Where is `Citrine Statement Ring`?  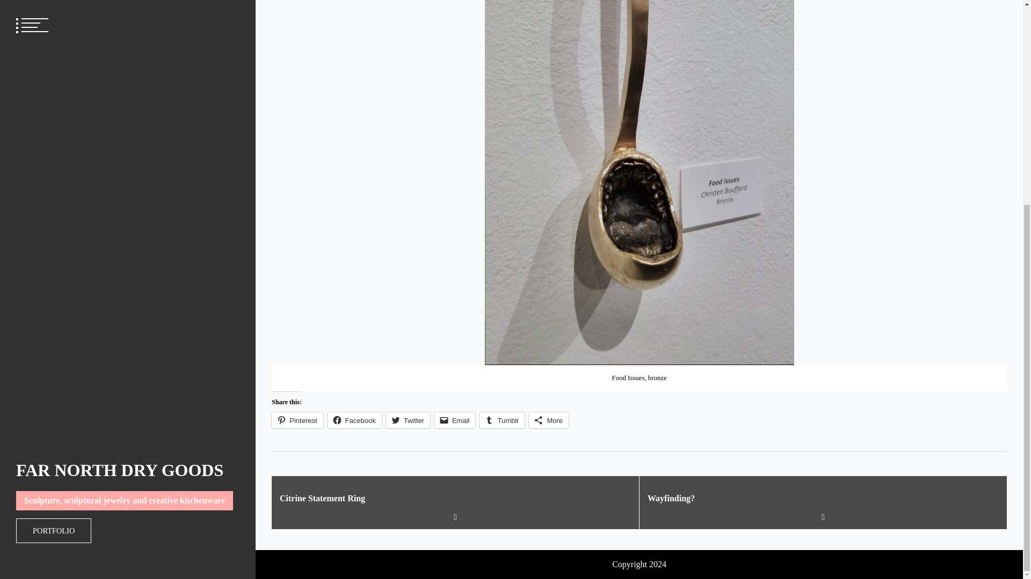
Citrine Statement Ring is located at coordinates (455, 499).